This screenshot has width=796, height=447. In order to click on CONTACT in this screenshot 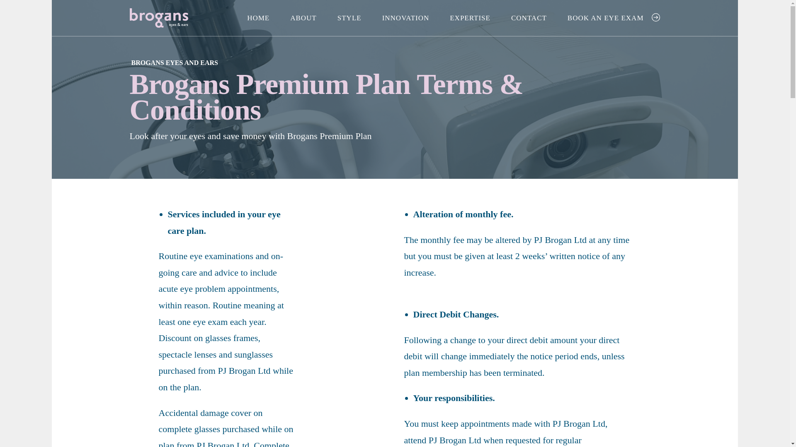, I will do `click(529, 18)`.